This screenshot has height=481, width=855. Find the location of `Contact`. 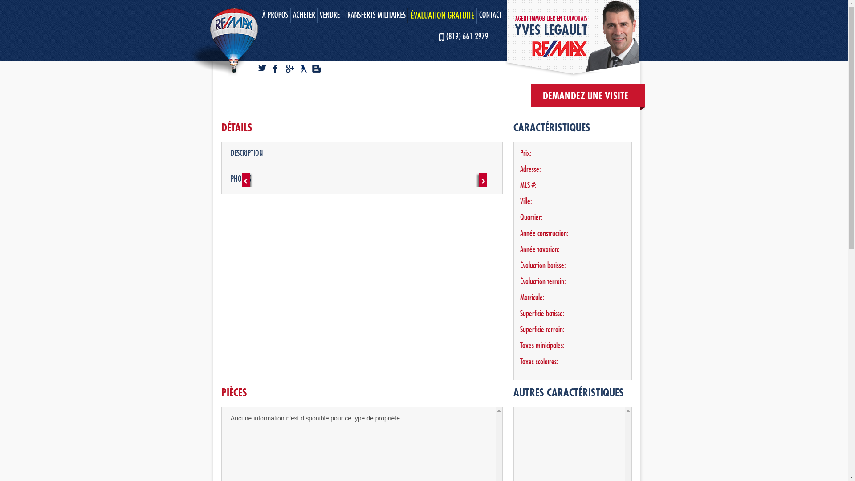

Contact is located at coordinates (491, 15).